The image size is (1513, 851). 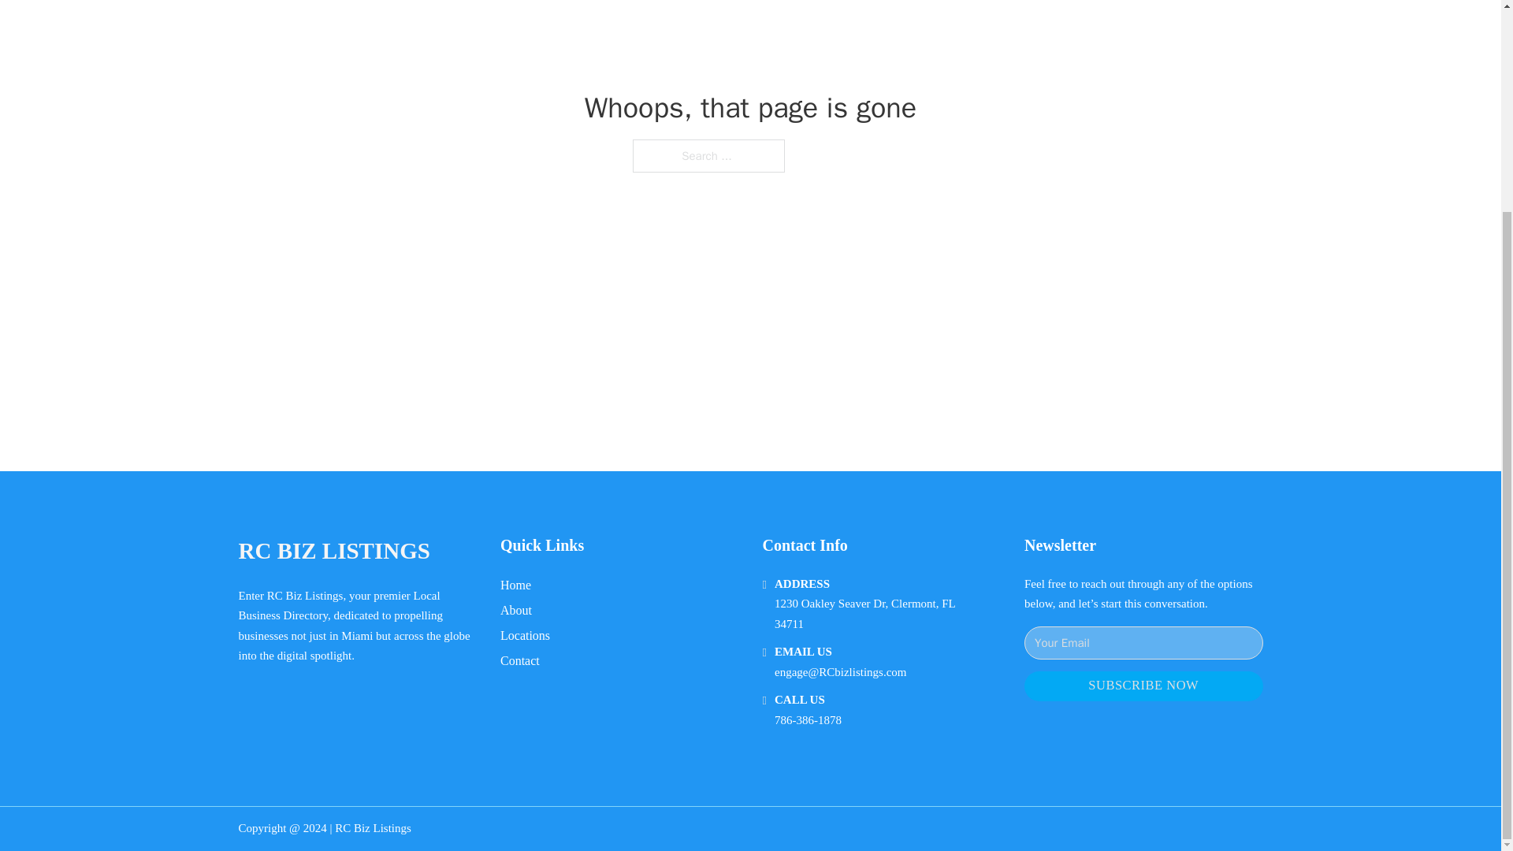 What do you see at coordinates (1143, 687) in the screenshot?
I see `SUBSCRIBE NOW` at bounding box center [1143, 687].